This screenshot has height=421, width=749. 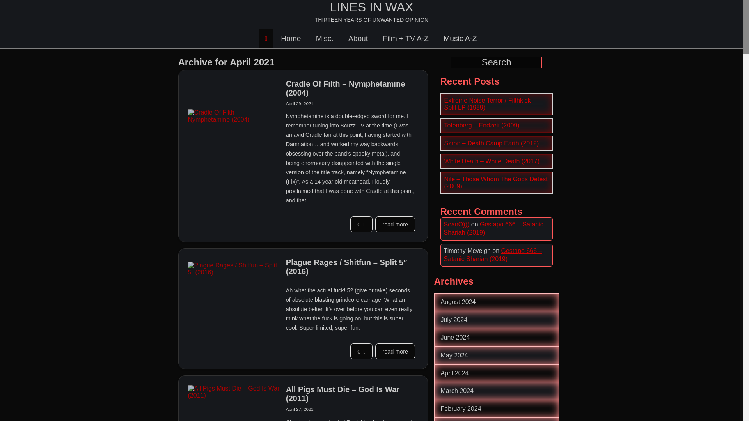 What do you see at coordinates (358, 38) in the screenshot?
I see `About` at bounding box center [358, 38].